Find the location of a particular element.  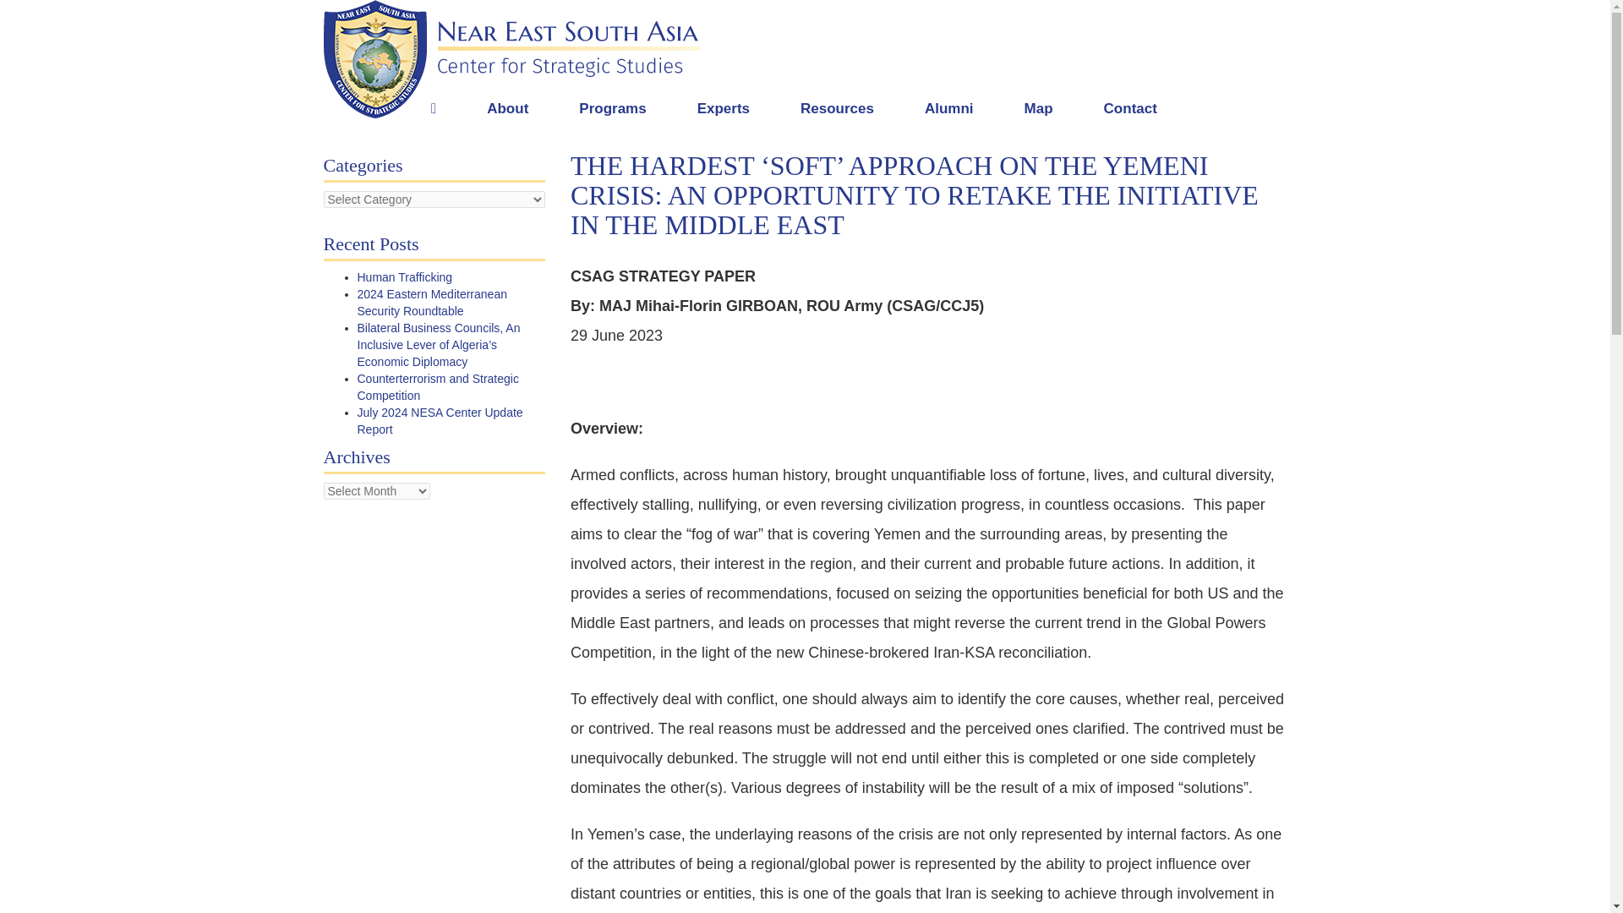

Human Trafficking is located at coordinates (404, 276).